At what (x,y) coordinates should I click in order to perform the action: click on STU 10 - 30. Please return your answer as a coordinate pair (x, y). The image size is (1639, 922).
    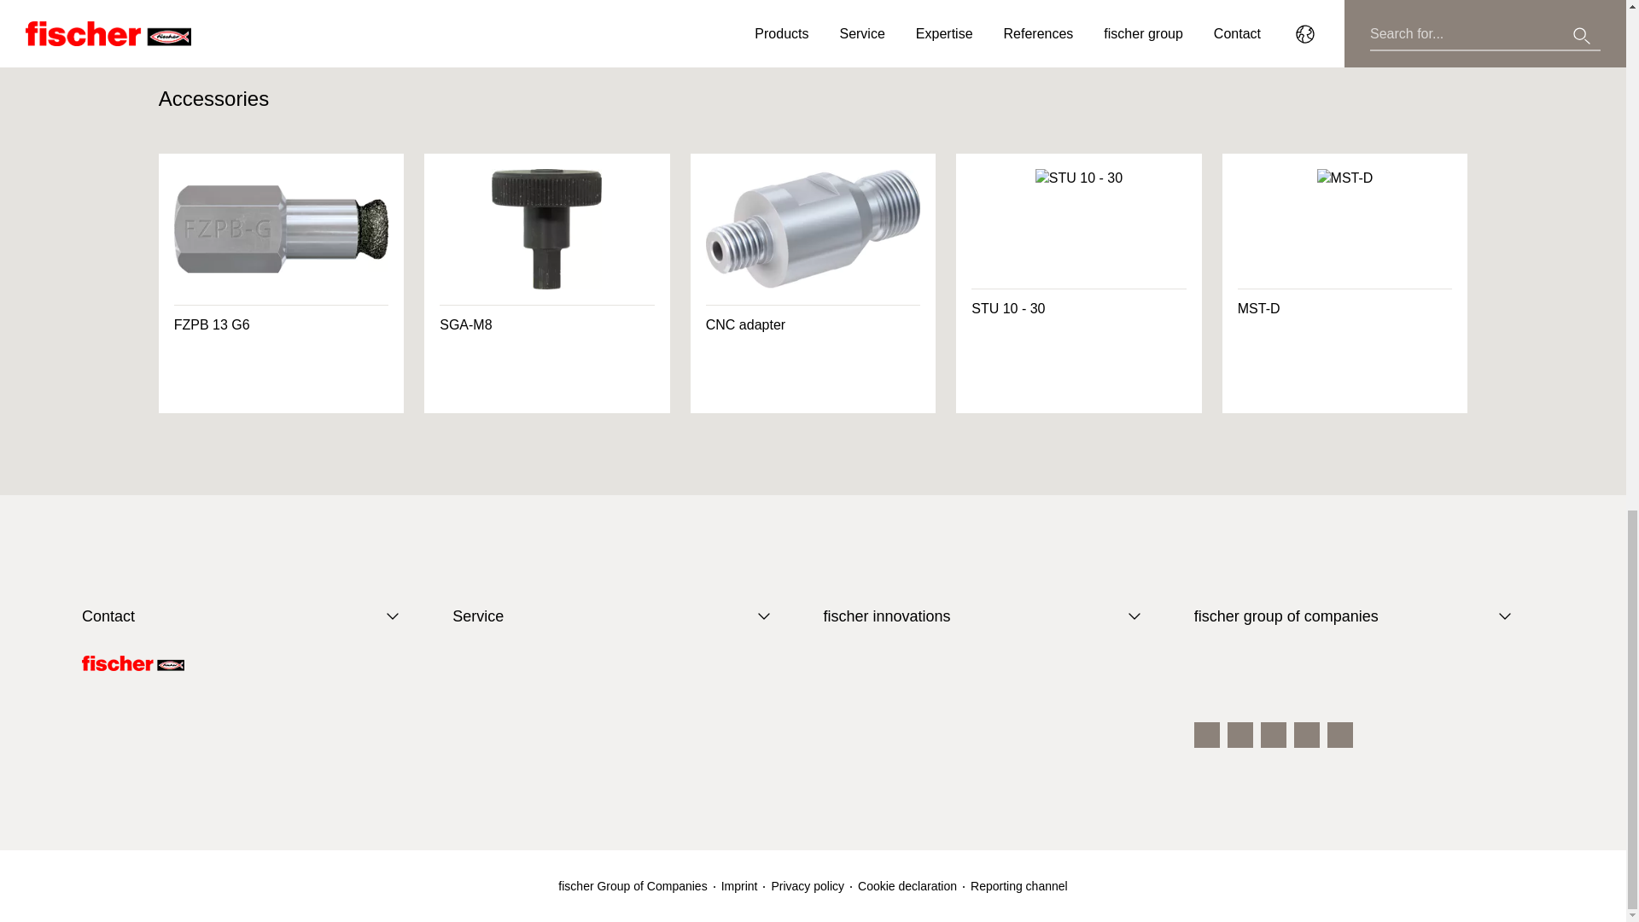
    Looking at the image, I should click on (1078, 283).